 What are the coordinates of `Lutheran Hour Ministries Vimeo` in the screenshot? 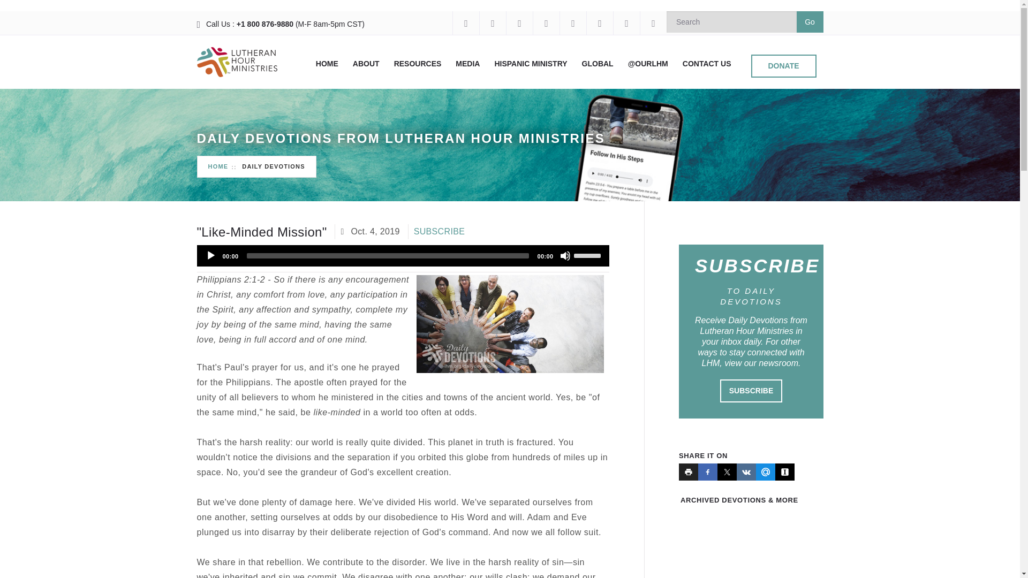 It's located at (572, 22).